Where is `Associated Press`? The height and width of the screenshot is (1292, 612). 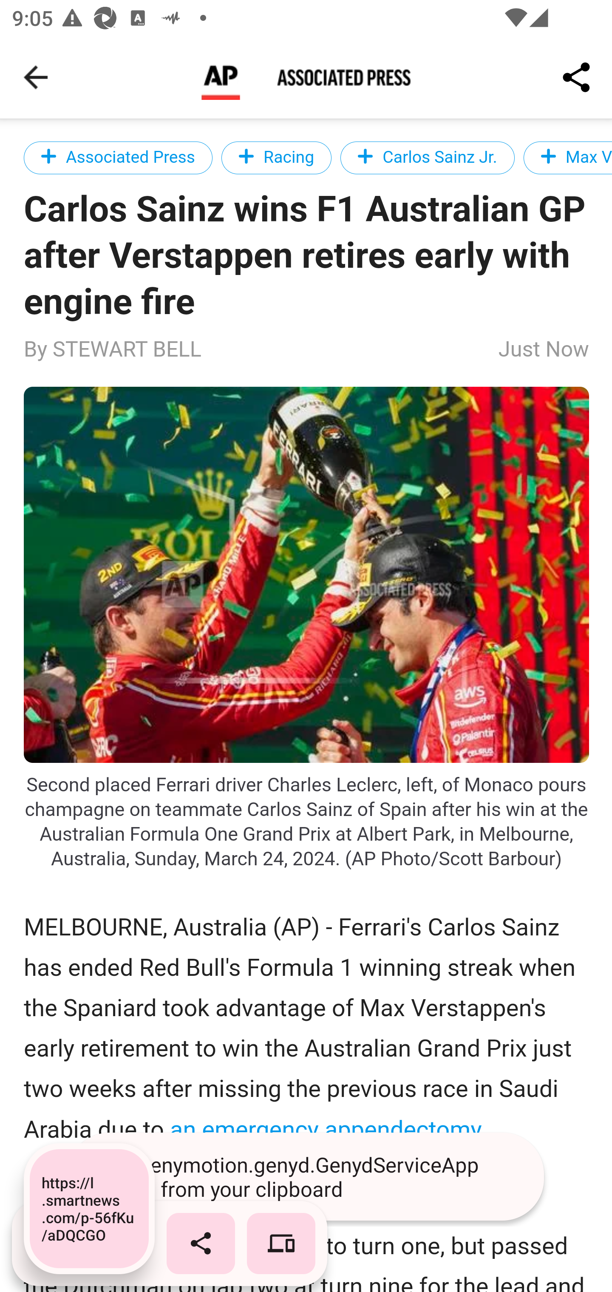 Associated Press is located at coordinates (118, 157).